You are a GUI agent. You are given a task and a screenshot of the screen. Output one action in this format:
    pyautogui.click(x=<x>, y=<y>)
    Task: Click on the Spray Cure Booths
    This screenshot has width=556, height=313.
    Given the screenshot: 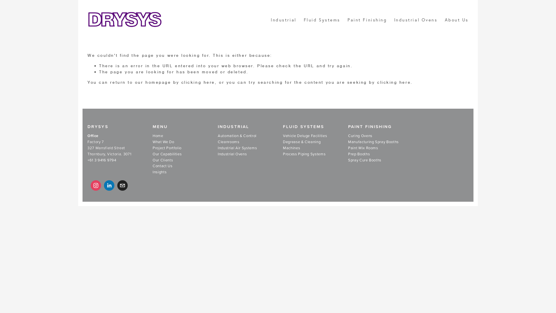 What is the action you would take?
    pyautogui.click(x=365, y=160)
    